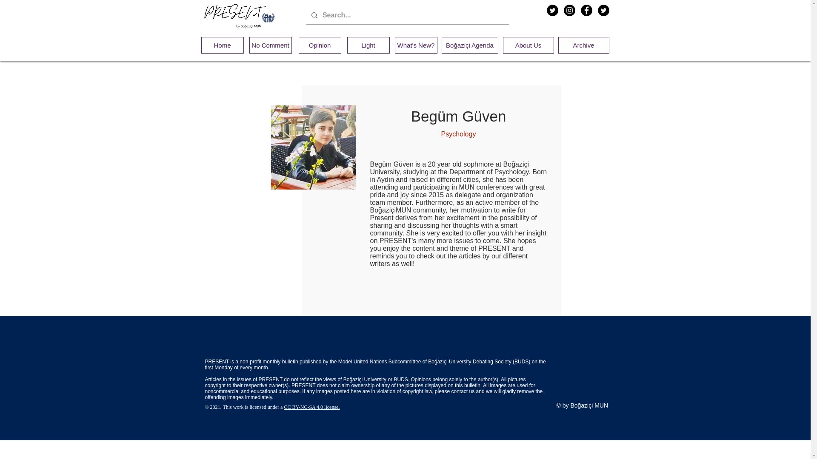  Describe the element at coordinates (528, 45) in the screenshot. I see `About Us` at that location.